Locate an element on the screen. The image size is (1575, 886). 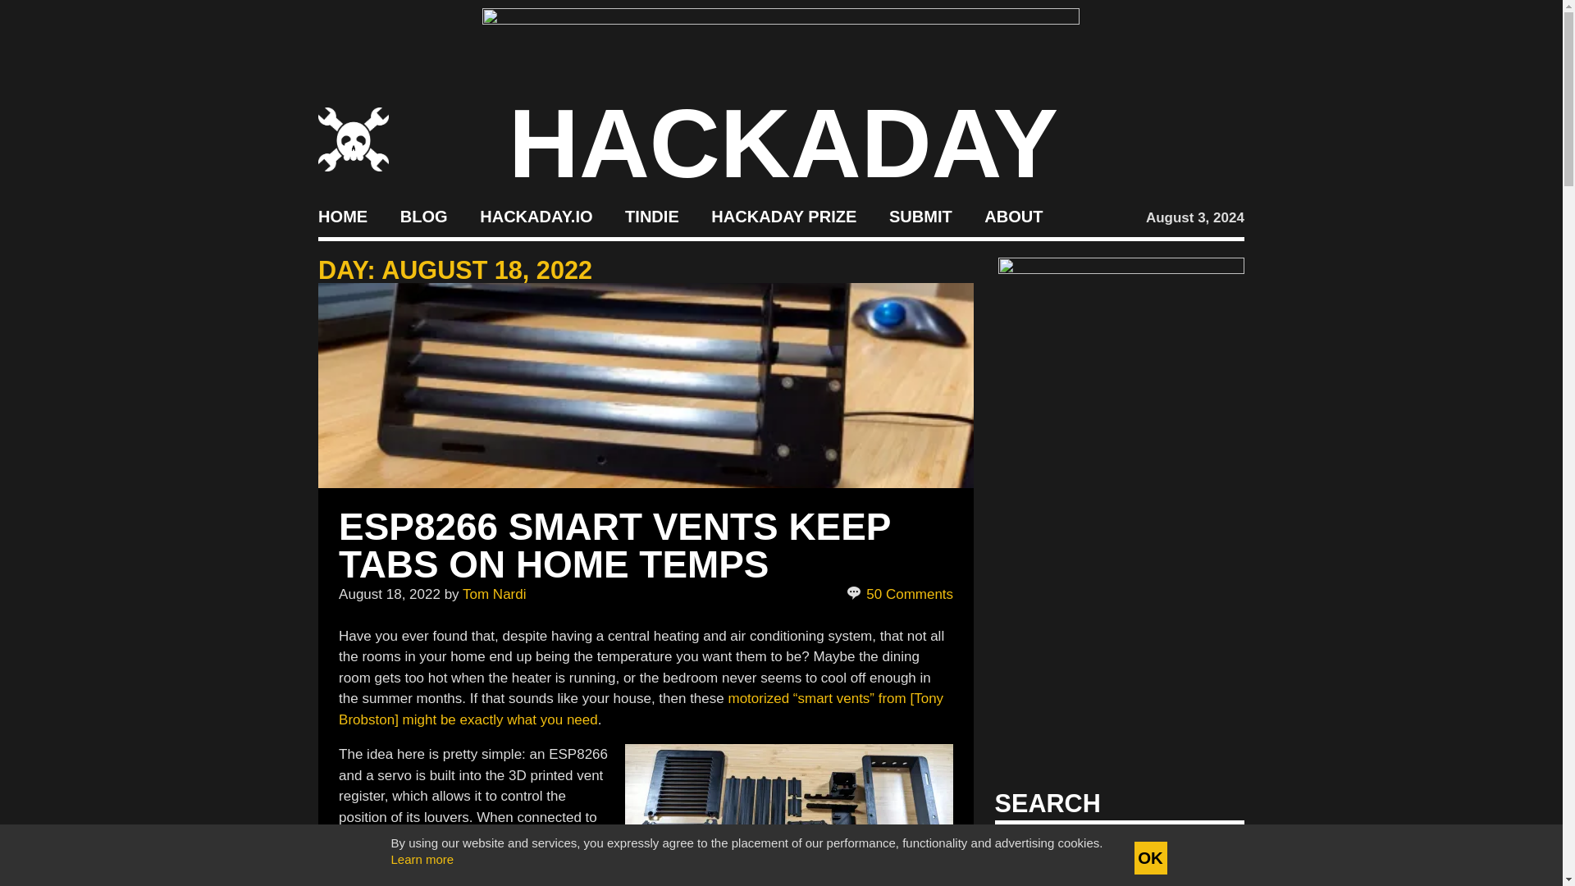
ABOUT is located at coordinates (1014, 217).